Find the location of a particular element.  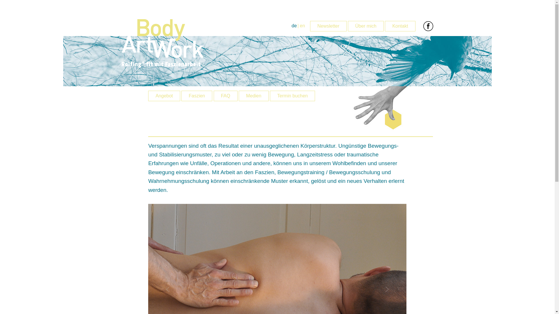

Faszien is located at coordinates (197, 96).